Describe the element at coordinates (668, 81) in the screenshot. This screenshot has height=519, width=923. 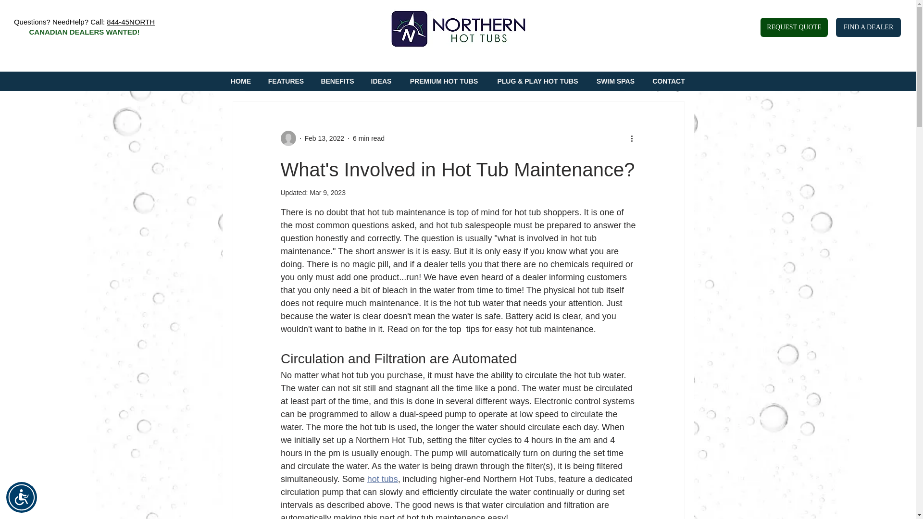
I see `CONTACT` at that location.